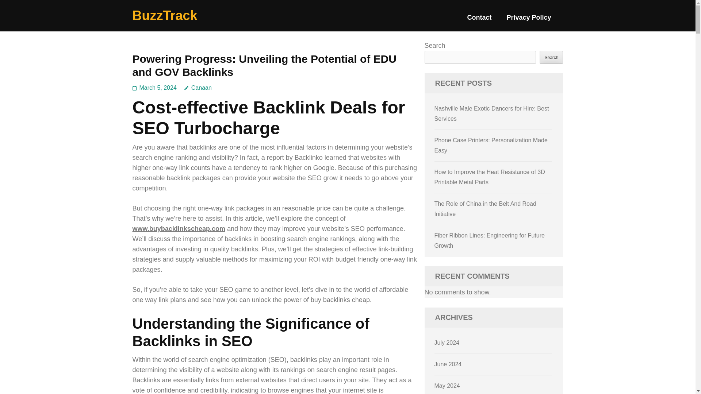 Image resolution: width=701 pixels, height=394 pixels. Describe the element at coordinates (529, 20) in the screenshot. I see `Privacy Policy` at that location.